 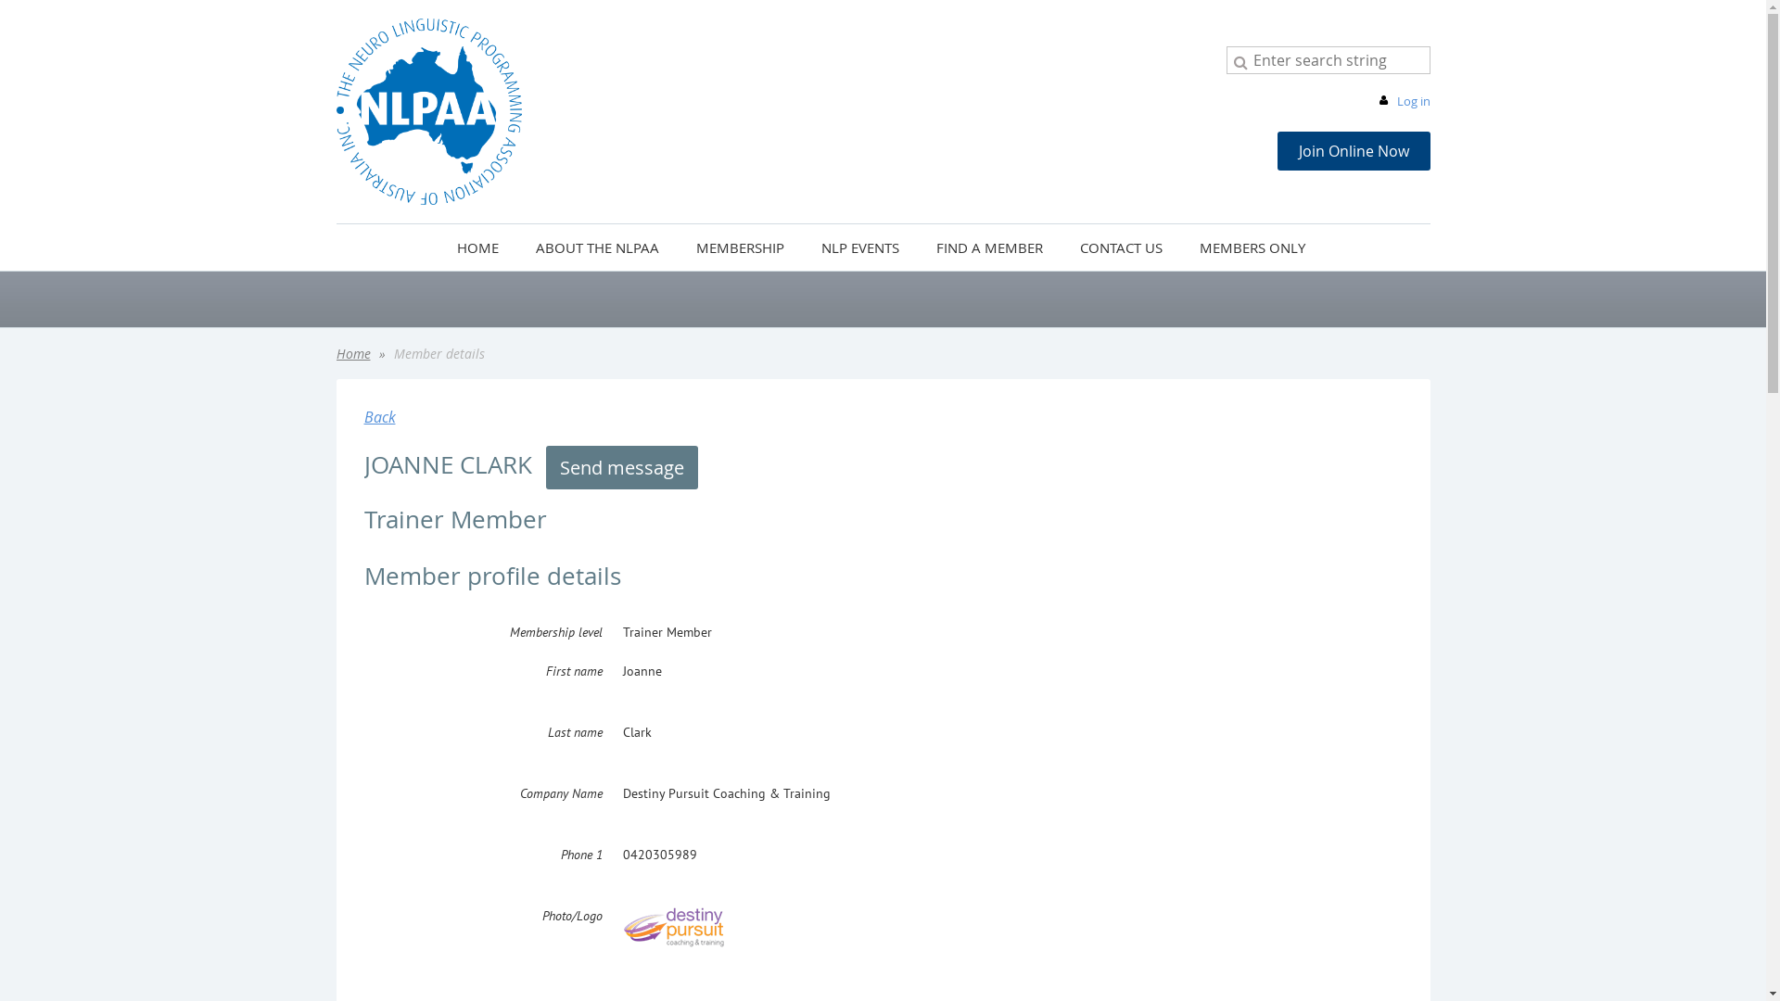 What do you see at coordinates (1254, 247) in the screenshot?
I see `MEMBERS ONLY` at bounding box center [1254, 247].